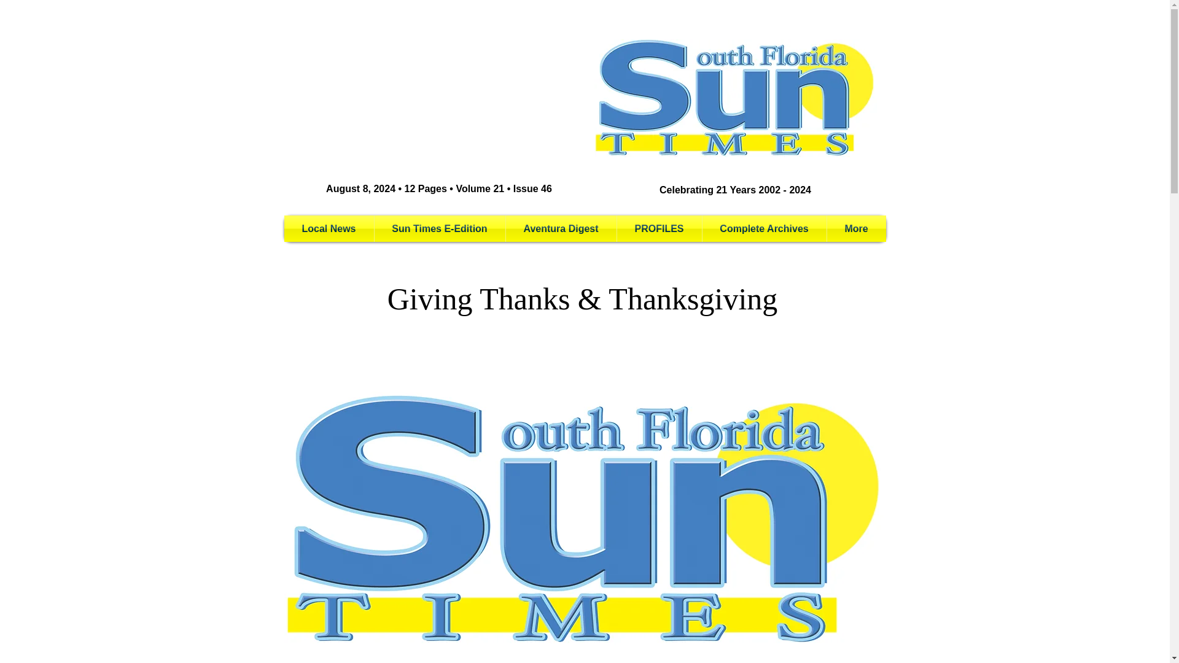 The width and height of the screenshot is (1179, 663). What do you see at coordinates (659, 228) in the screenshot?
I see `PROFILES` at bounding box center [659, 228].